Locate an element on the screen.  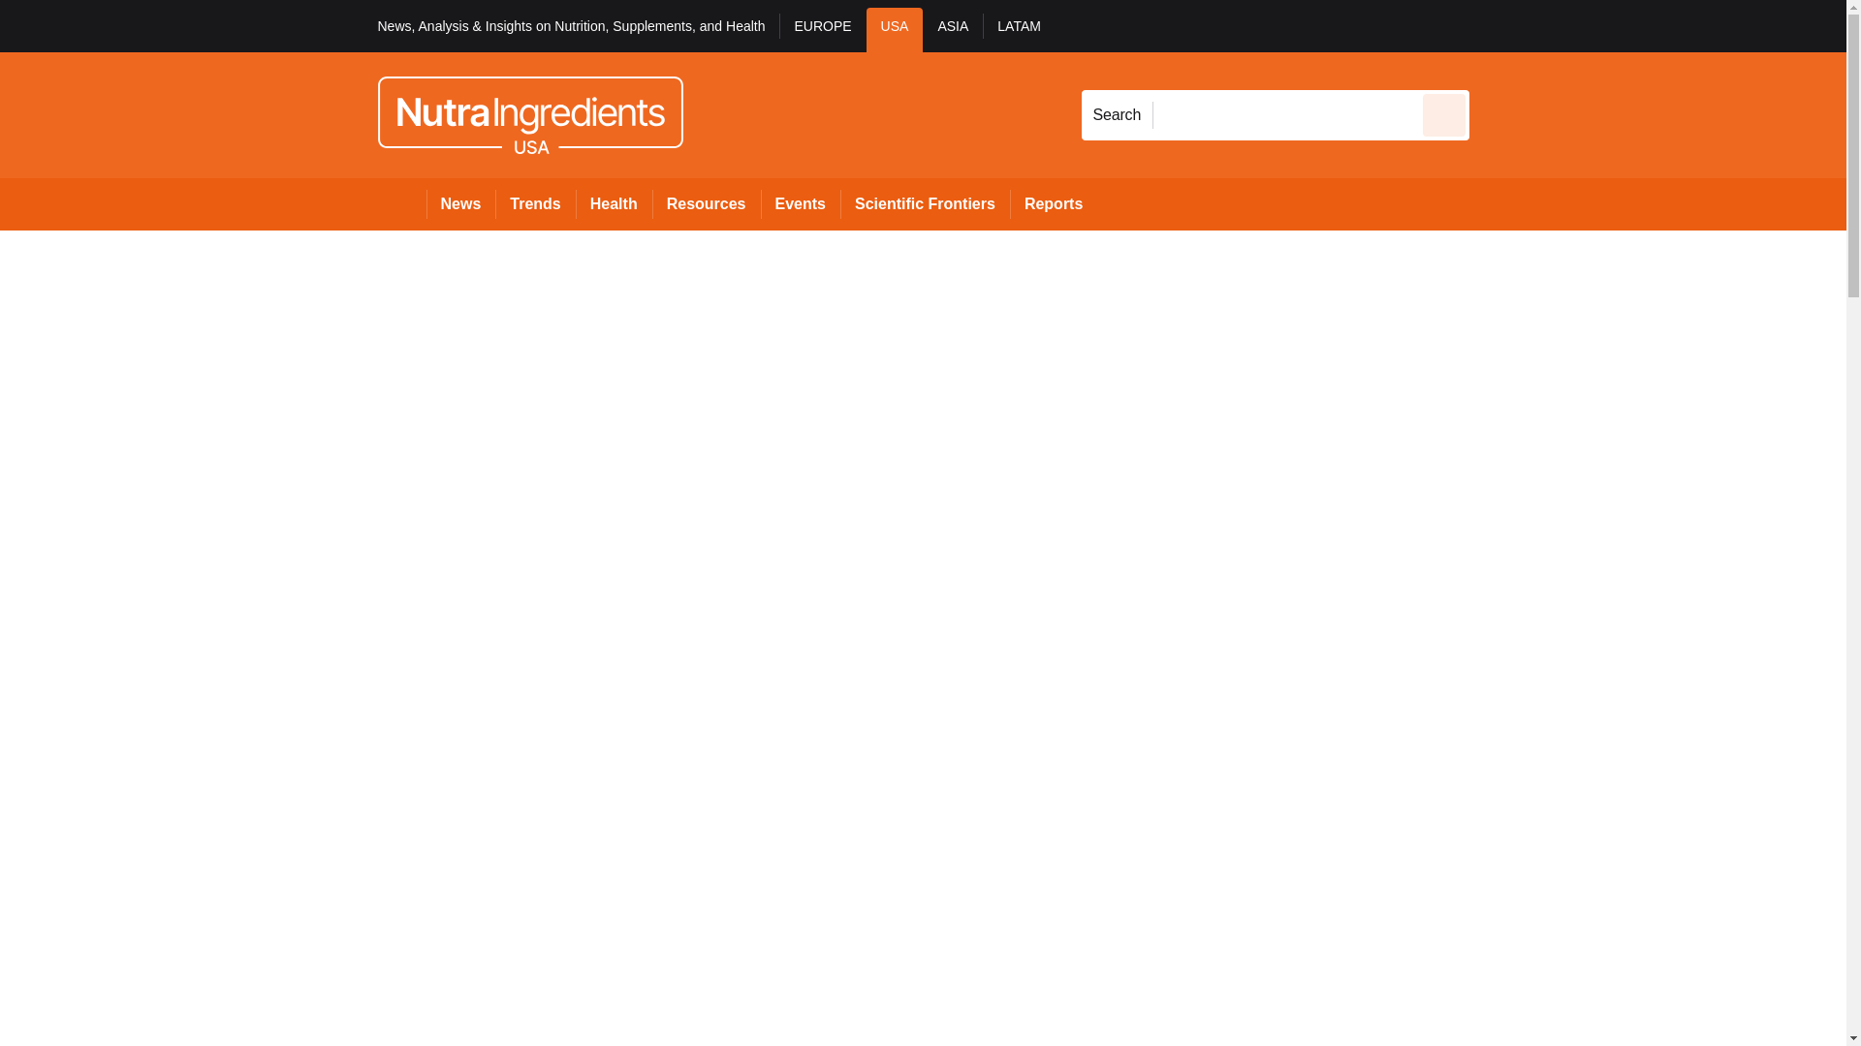
SUBSCRIBE is located at coordinates (1741, 25).